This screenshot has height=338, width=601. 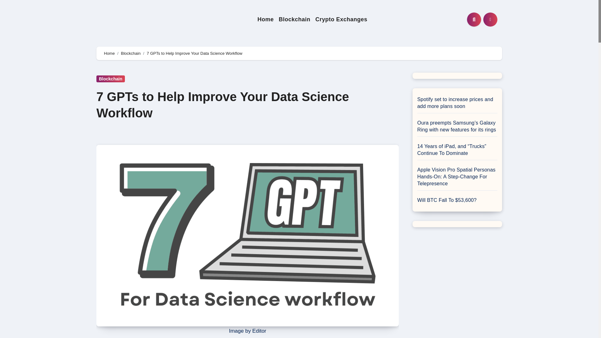 I want to click on Blockchain, so click(x=131, y=53).